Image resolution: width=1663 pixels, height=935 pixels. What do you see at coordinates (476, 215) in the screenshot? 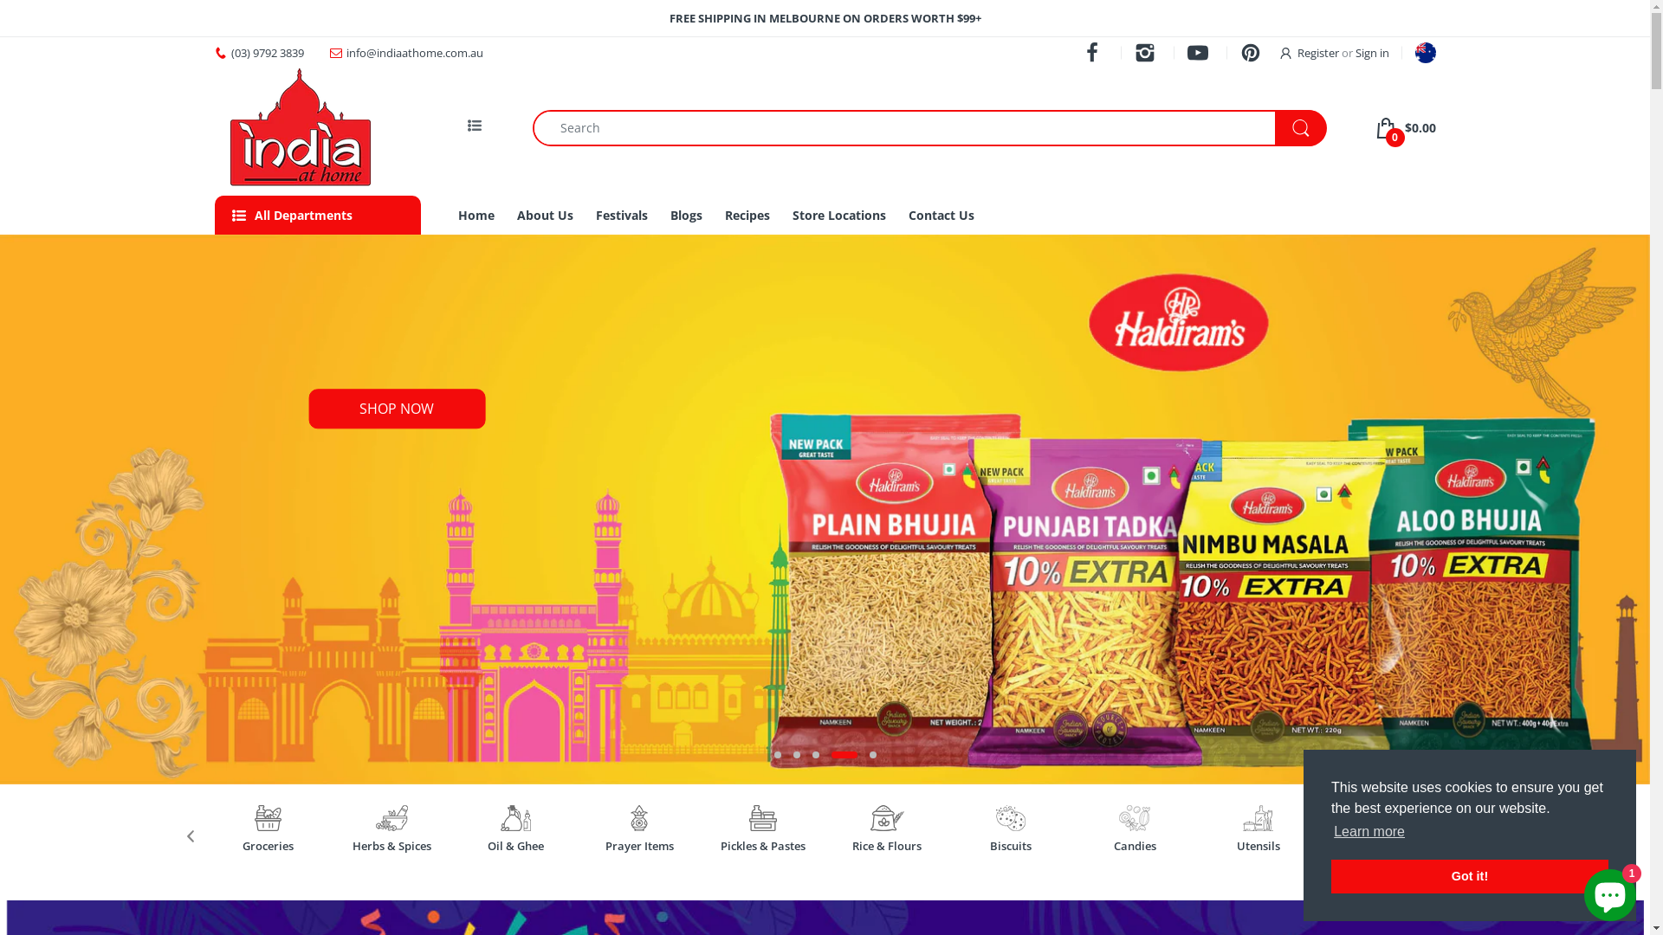
I see `Home` at bounding box center [476, 215].